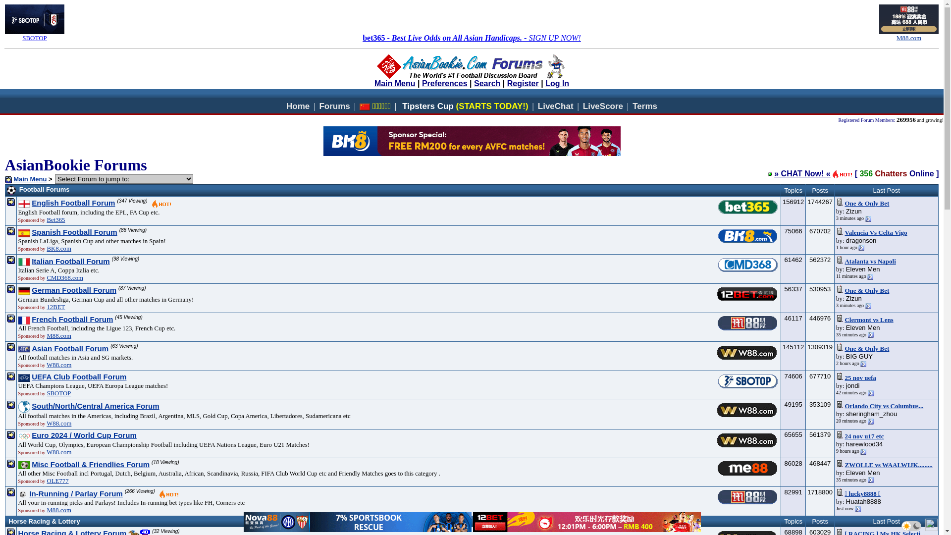 This screenshot has height=535, width=951. What do you see at coordinates (58, 393) in the screenshot?
I see `SBOTOP` at bounding box center [58, 393].